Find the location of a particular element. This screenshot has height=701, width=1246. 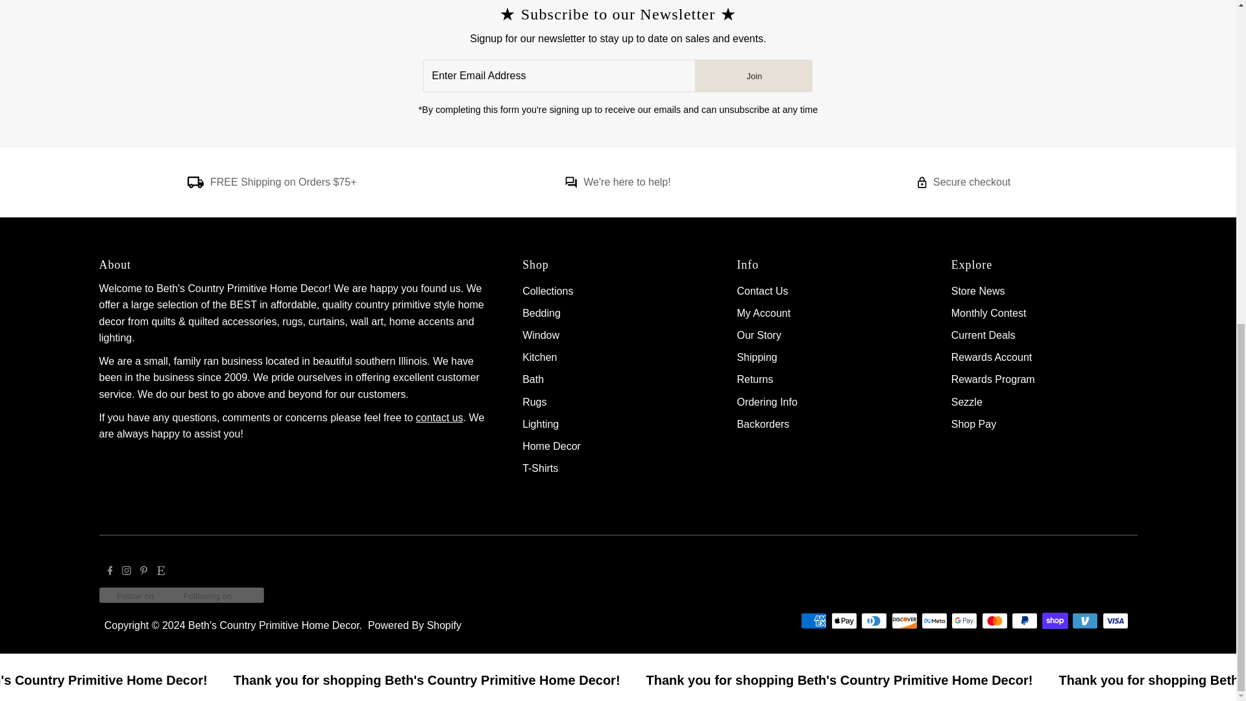

We're here to help! is located at coordinates (626, 182).